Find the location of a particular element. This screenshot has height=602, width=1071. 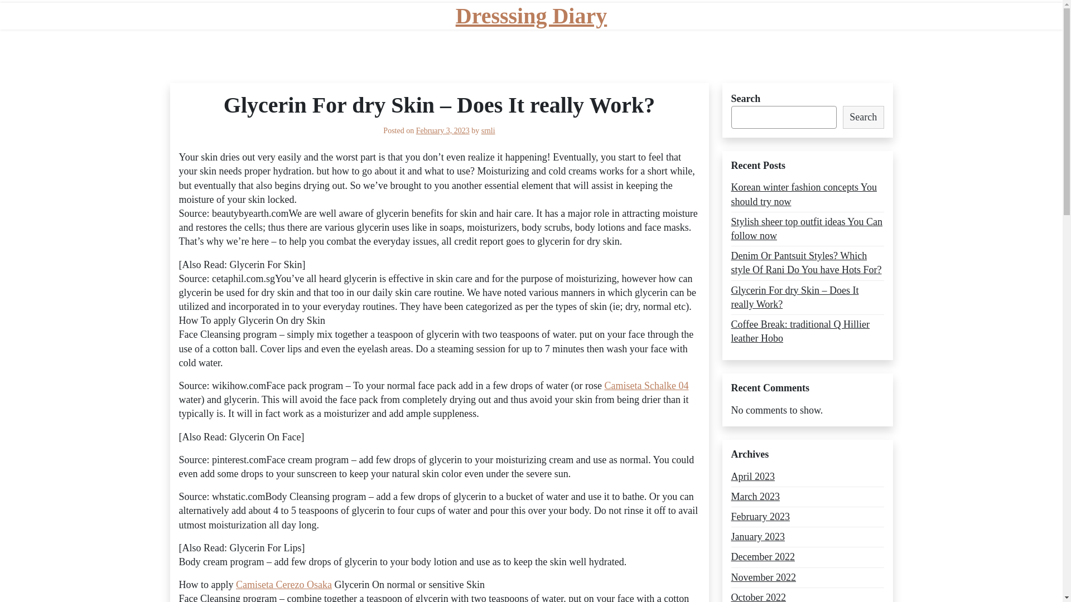

February 2023 is located at coordinates (760, 516).